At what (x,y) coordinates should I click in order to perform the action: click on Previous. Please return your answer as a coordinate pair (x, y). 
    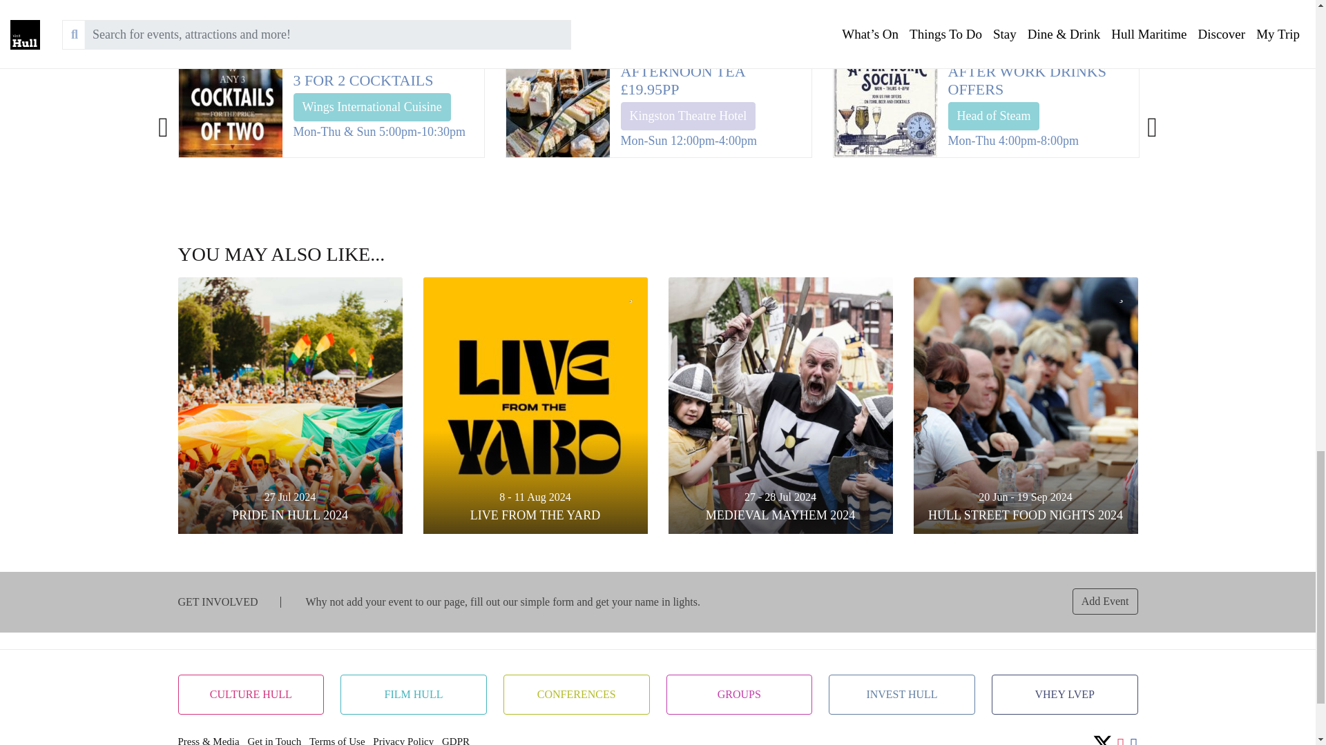
    Looking at the image, I should click on (163, 120).